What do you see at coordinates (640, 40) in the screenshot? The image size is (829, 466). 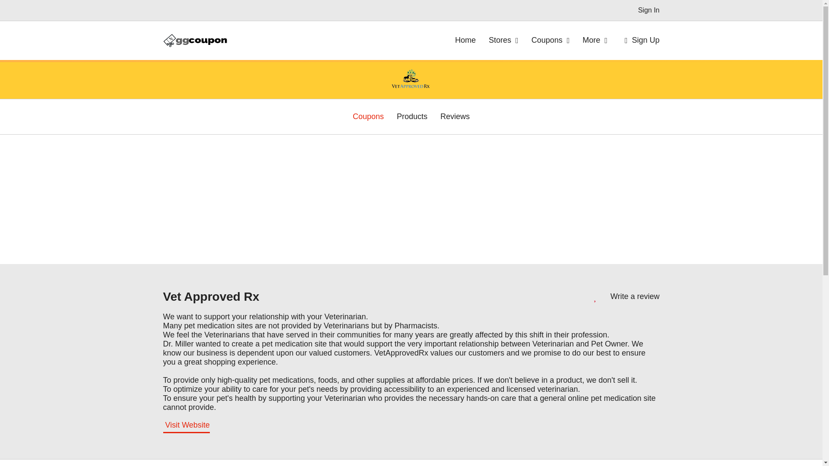 I see `Sign Up` at bounding box center [640, 40].